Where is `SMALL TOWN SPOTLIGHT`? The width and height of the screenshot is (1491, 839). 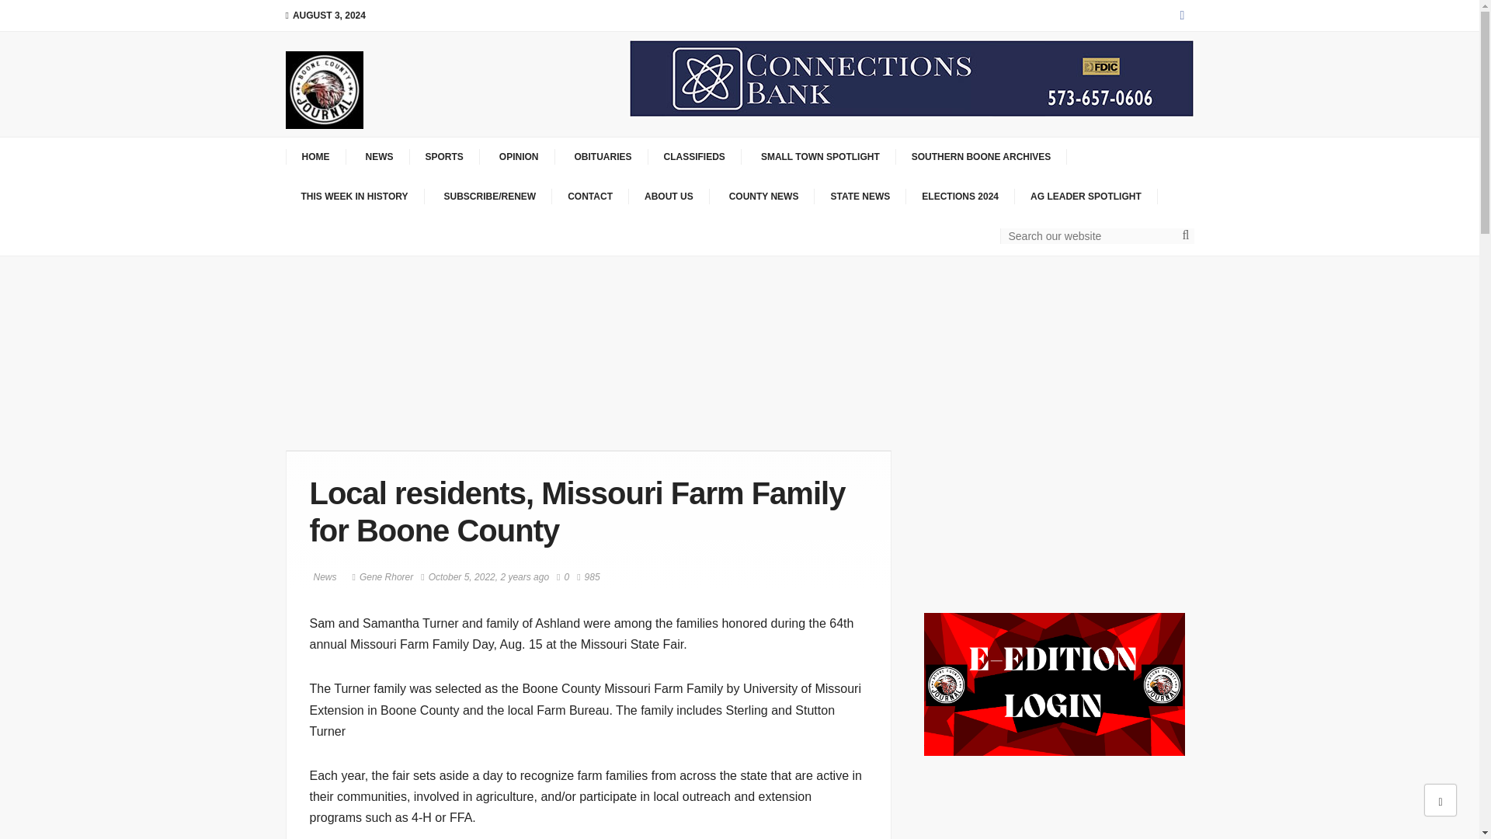 SMALL TOWN SPOTLIGHT is located at coordinates (818, 157).